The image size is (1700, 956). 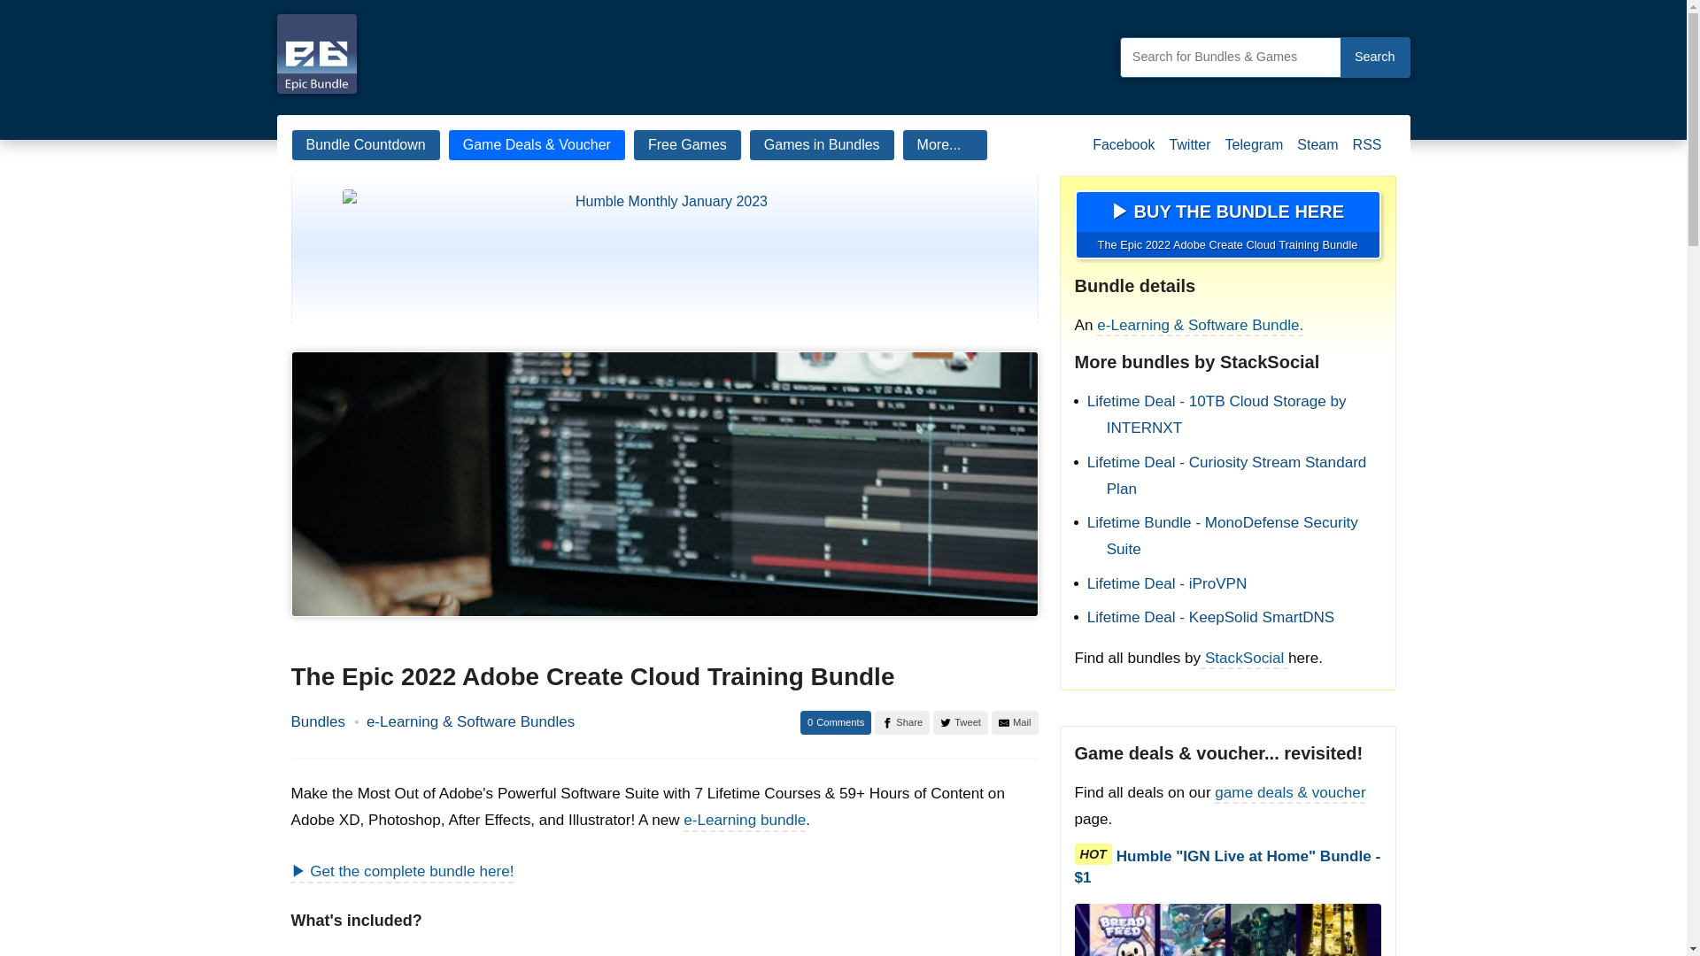 I want to click on Facebook, so click(x=1123, y=151).